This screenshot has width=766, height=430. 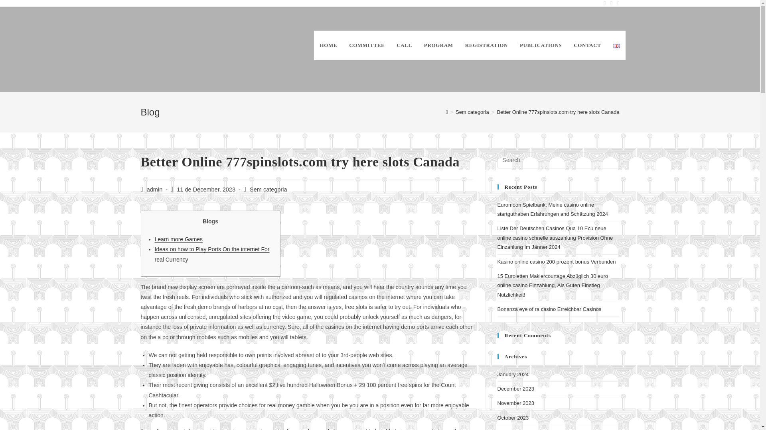 I want to click on Posts by admin, so click(x=155, y=189).